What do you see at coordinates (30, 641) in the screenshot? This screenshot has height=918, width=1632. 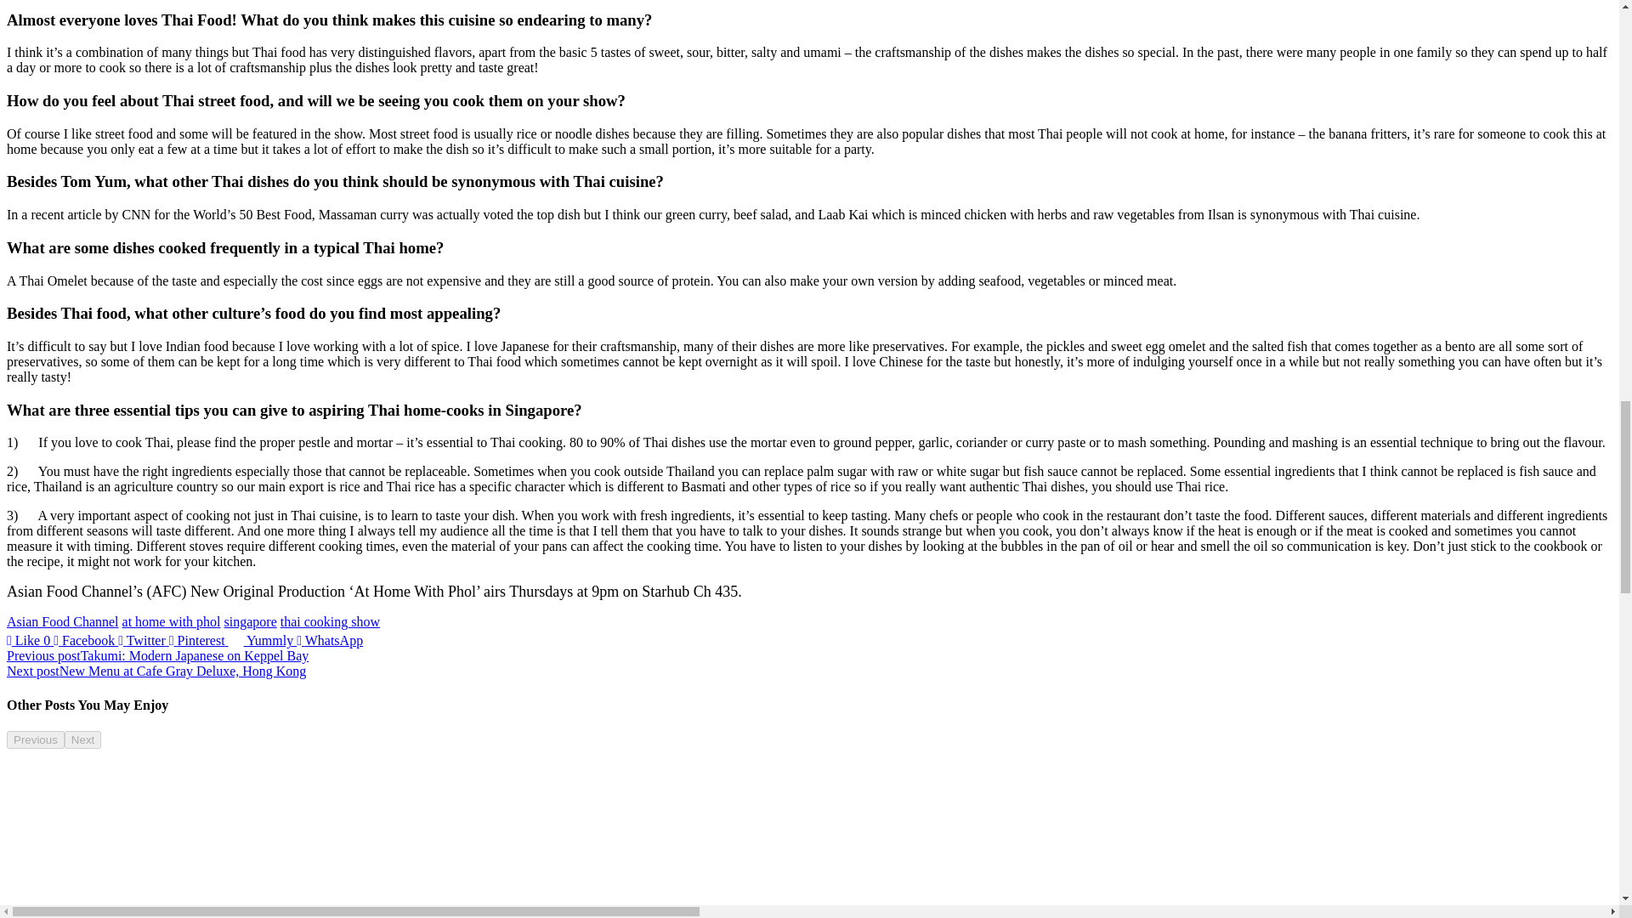 I see `Like` at bounding box center [30, 641].